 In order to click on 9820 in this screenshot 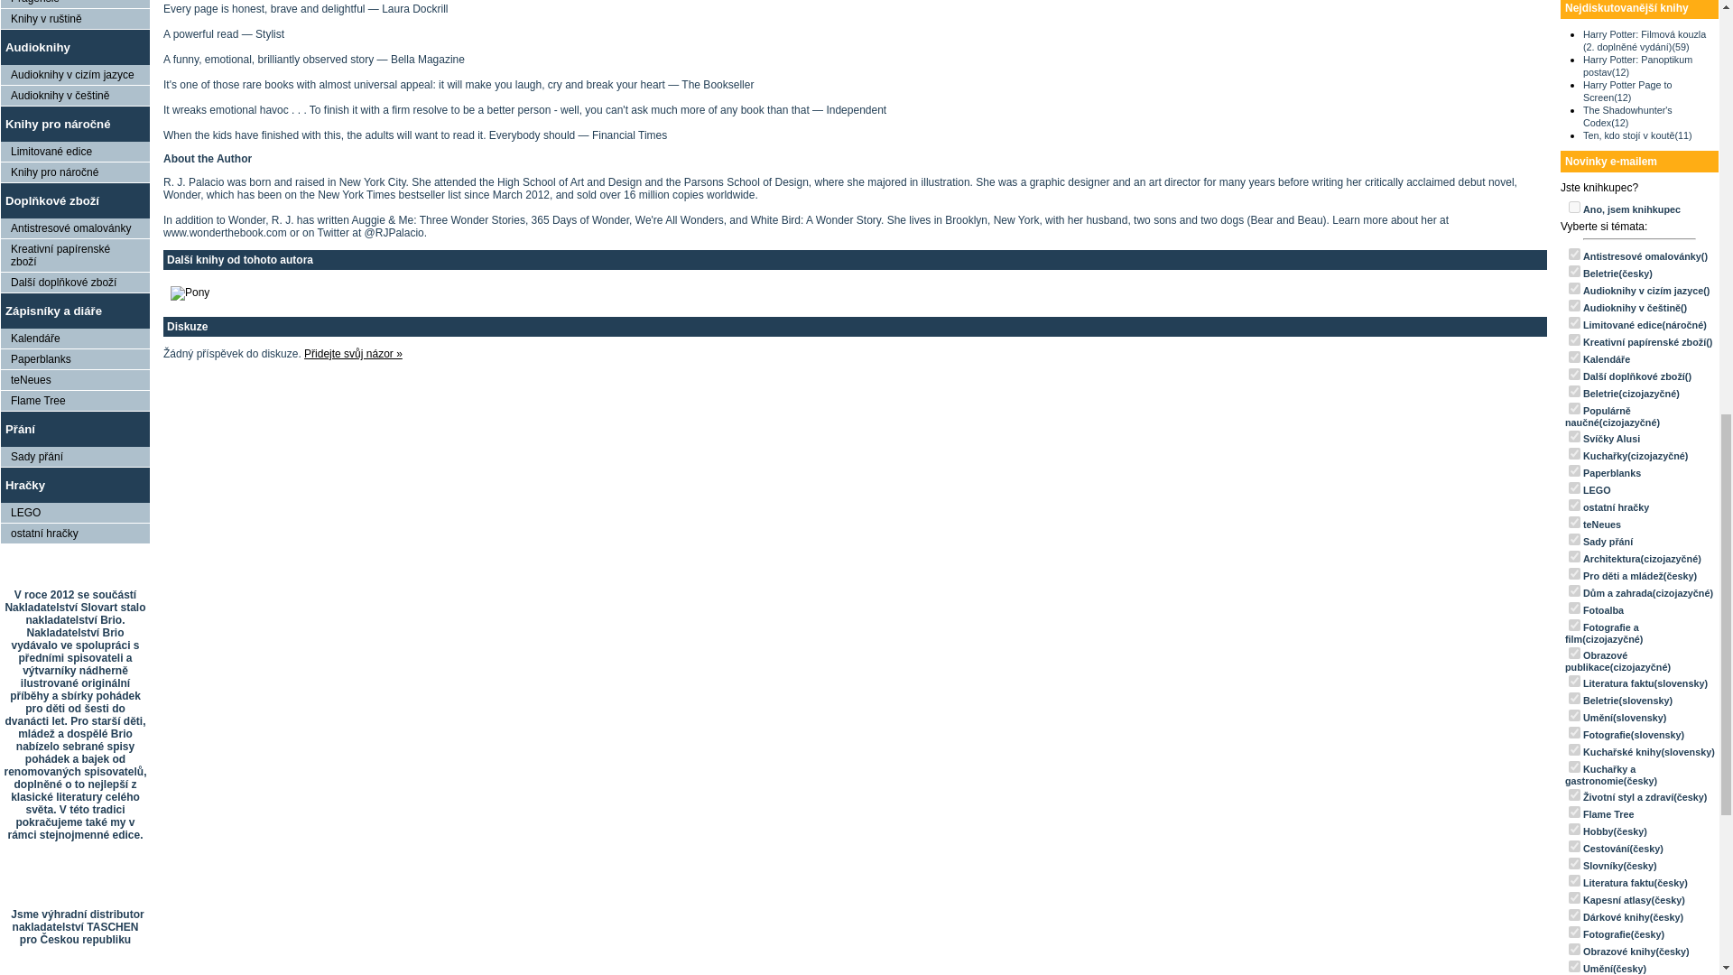, I will do `click(1574, 390)`.